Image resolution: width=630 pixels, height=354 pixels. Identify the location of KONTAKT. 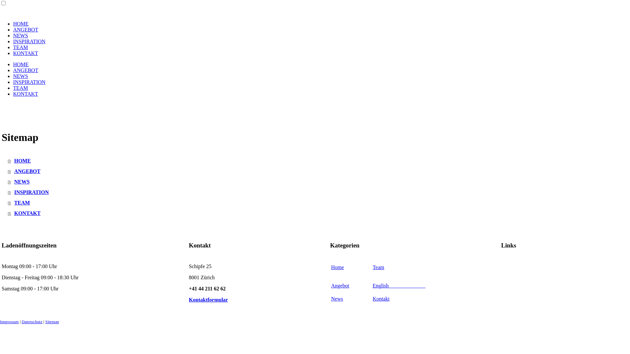
(26, 53).